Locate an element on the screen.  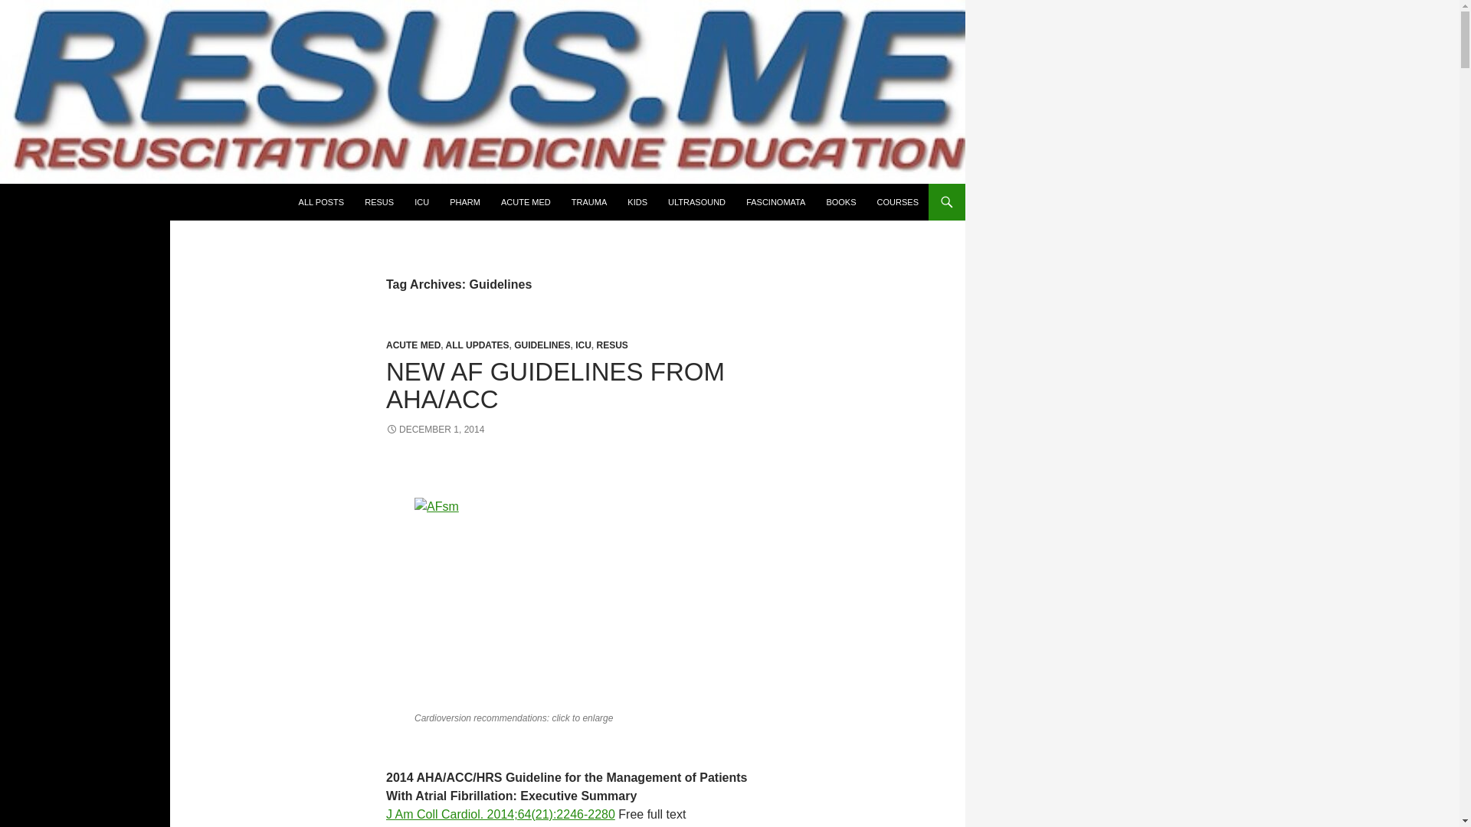
ACUTE MED is located at coordinates (412, 345).